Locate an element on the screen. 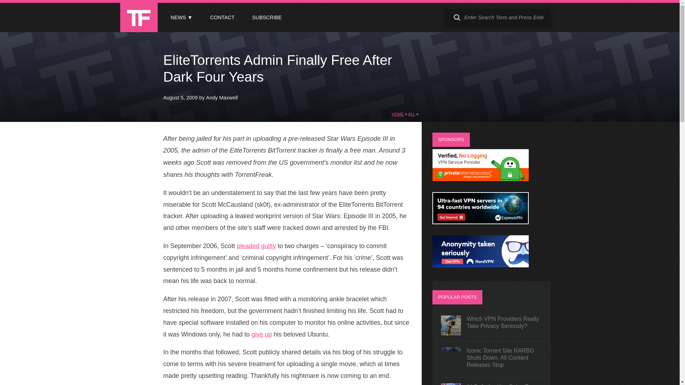  Go to the All category archives. is located at coordinates (412, 114).